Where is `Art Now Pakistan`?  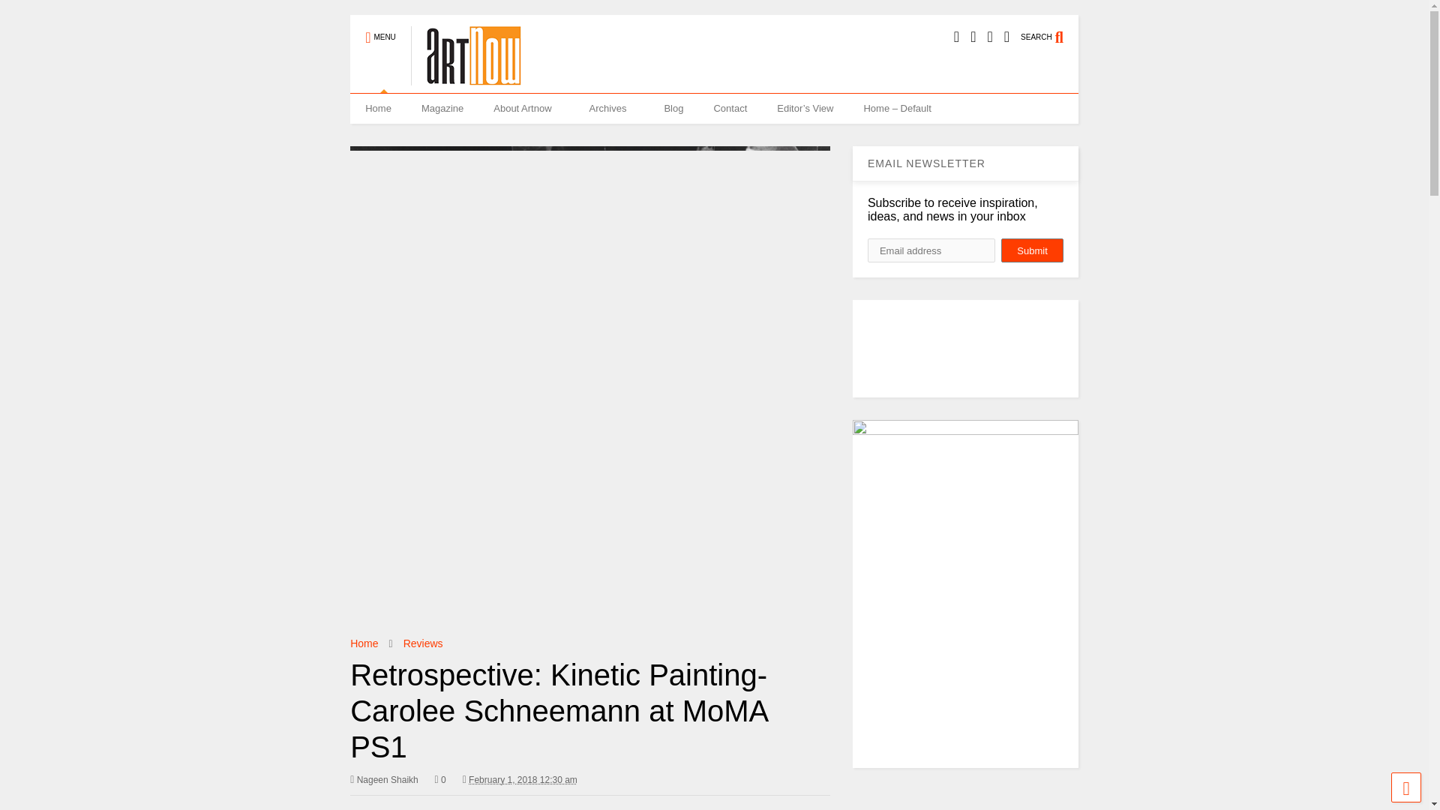 Art Now Pakistan is located at coordinates (466, 57).